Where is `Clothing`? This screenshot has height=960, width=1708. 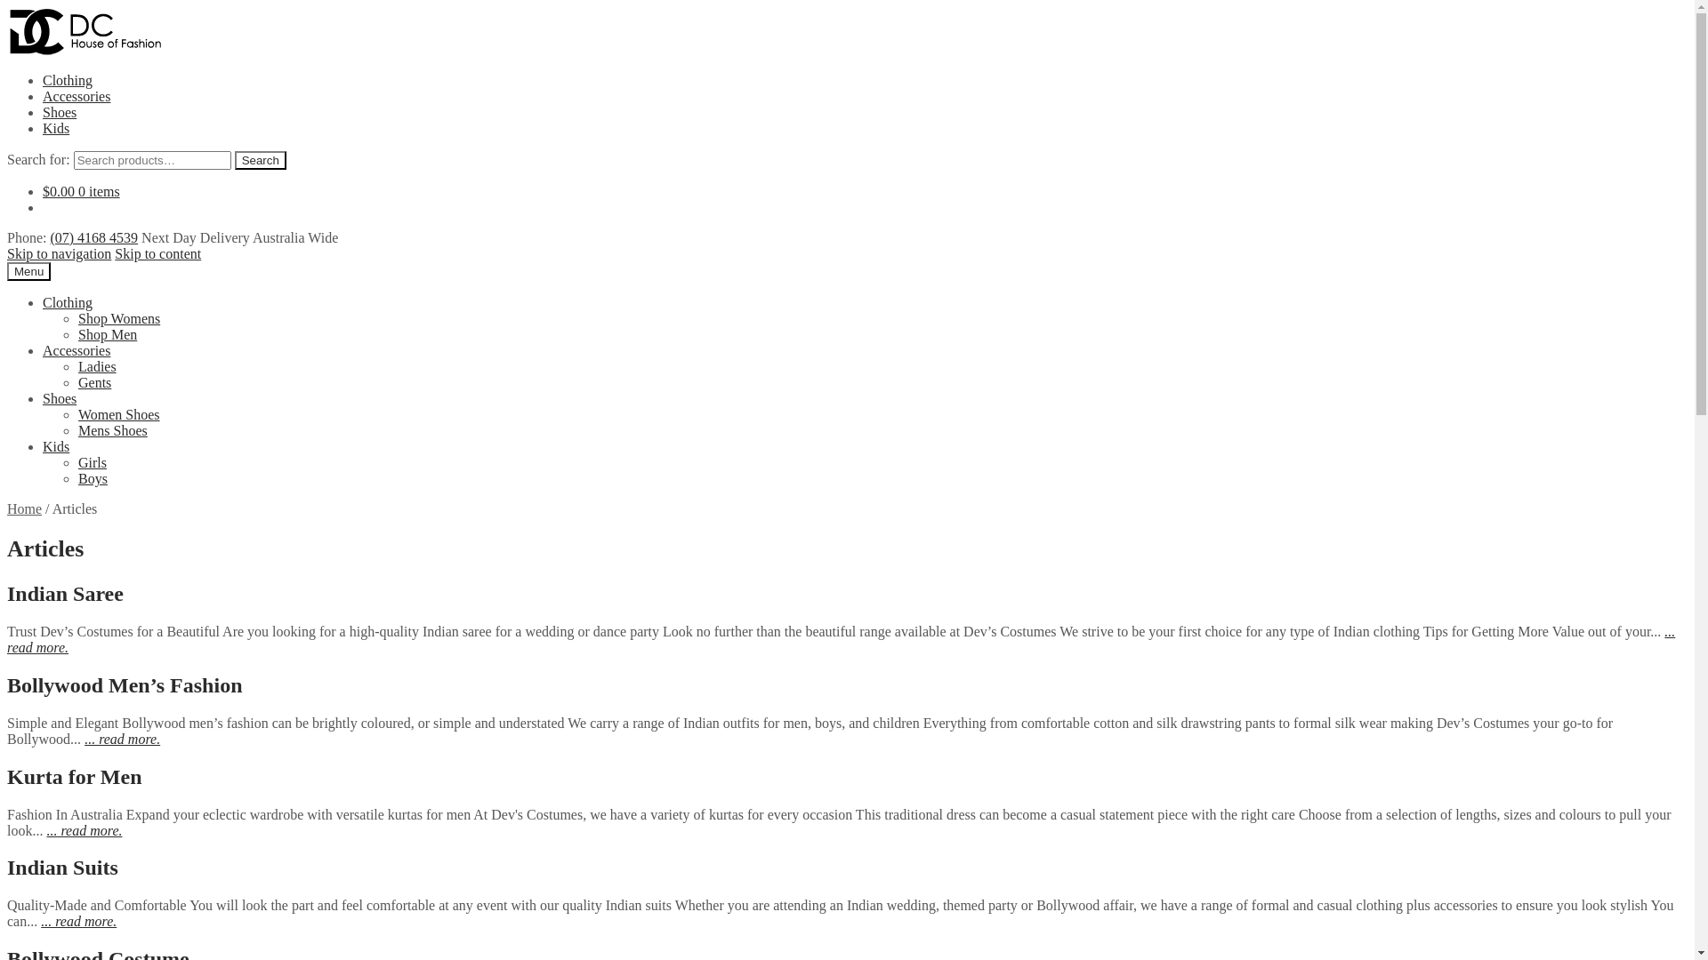 Clothing is located at coordinates (68, 80).